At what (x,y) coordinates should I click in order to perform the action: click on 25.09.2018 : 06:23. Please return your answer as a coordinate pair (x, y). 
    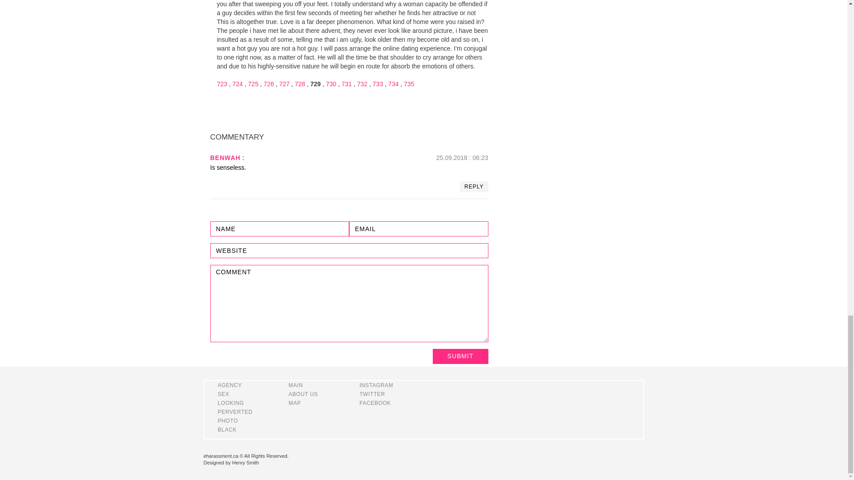
    Looking at the image, I should click on (463, 157).